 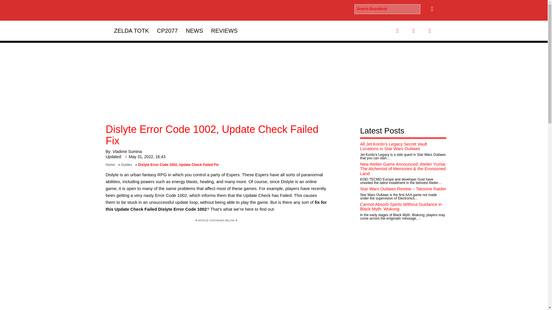 I want to click on ZELDA TOTK, so click(x=131, y=30).